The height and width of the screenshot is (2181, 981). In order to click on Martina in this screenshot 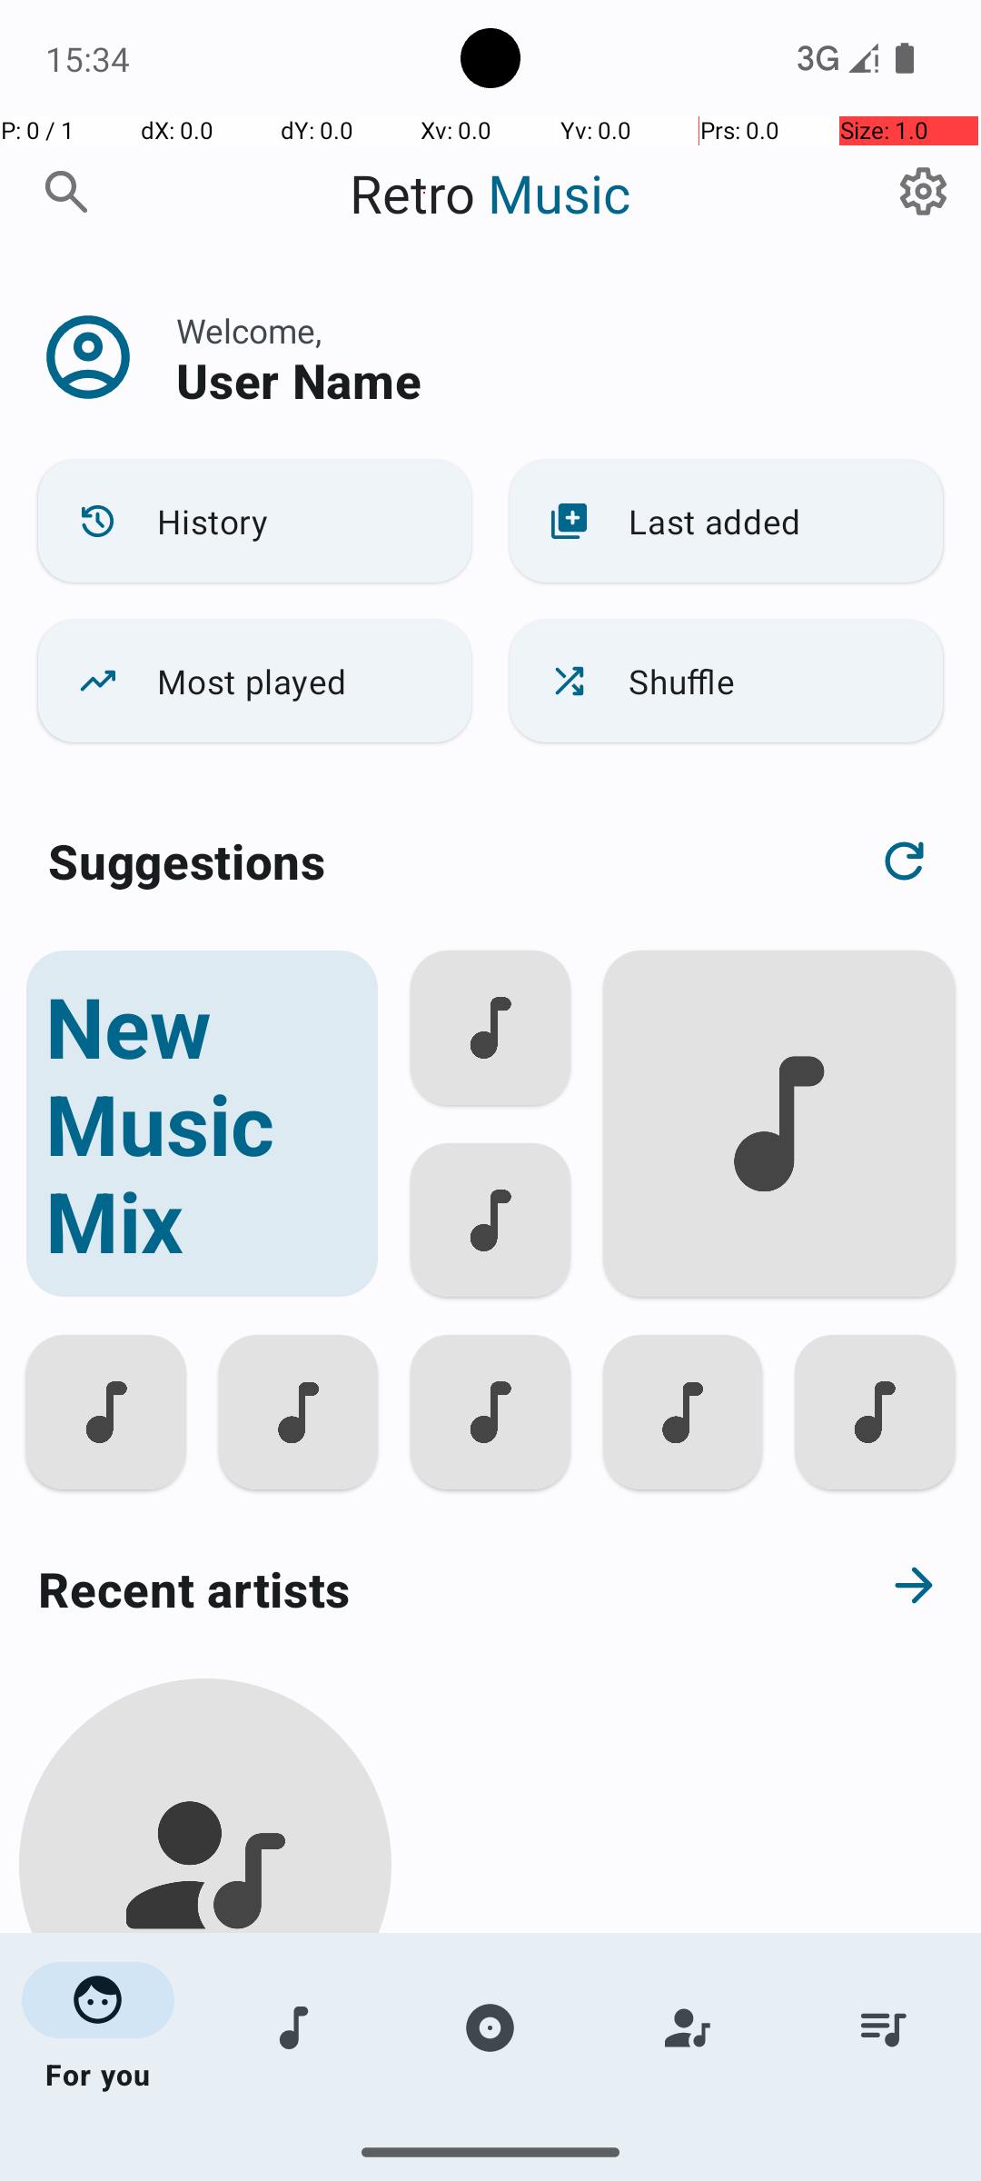, I will do `click(205, 2092)`.